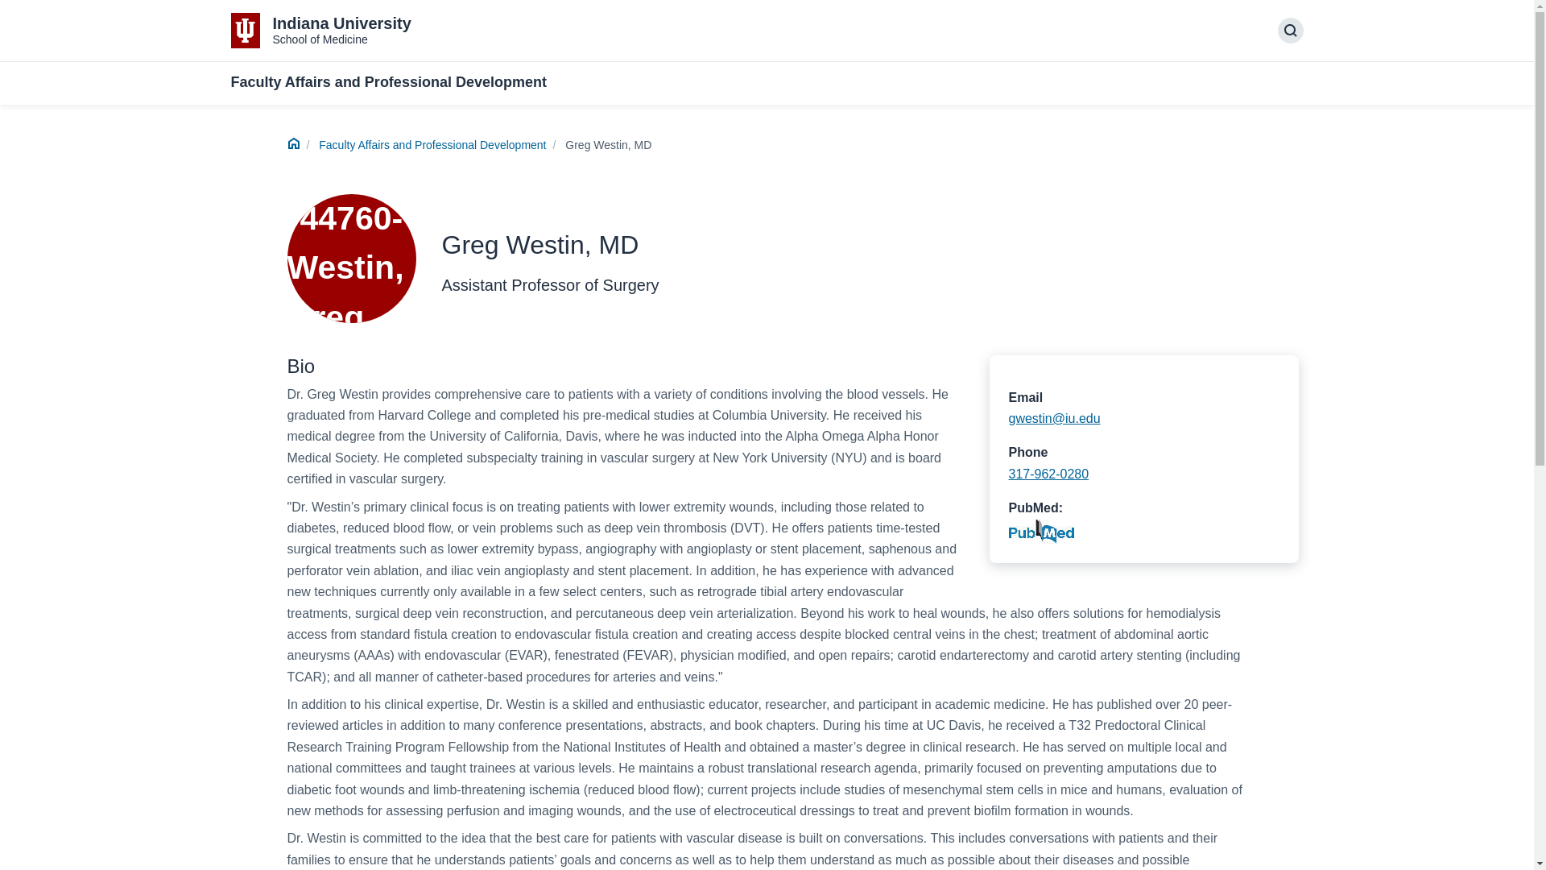  I want to click on Home, so click(293, 145).